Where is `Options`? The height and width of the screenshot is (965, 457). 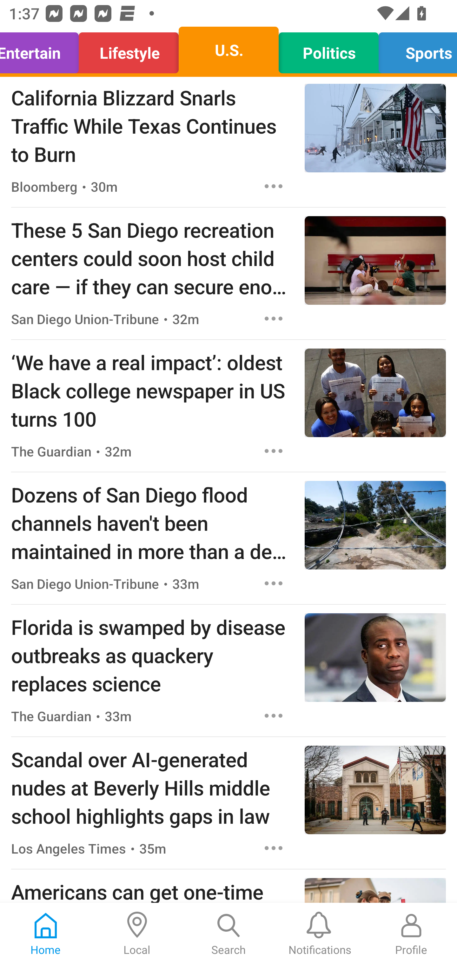
Options is located at coordinates (274, 186).